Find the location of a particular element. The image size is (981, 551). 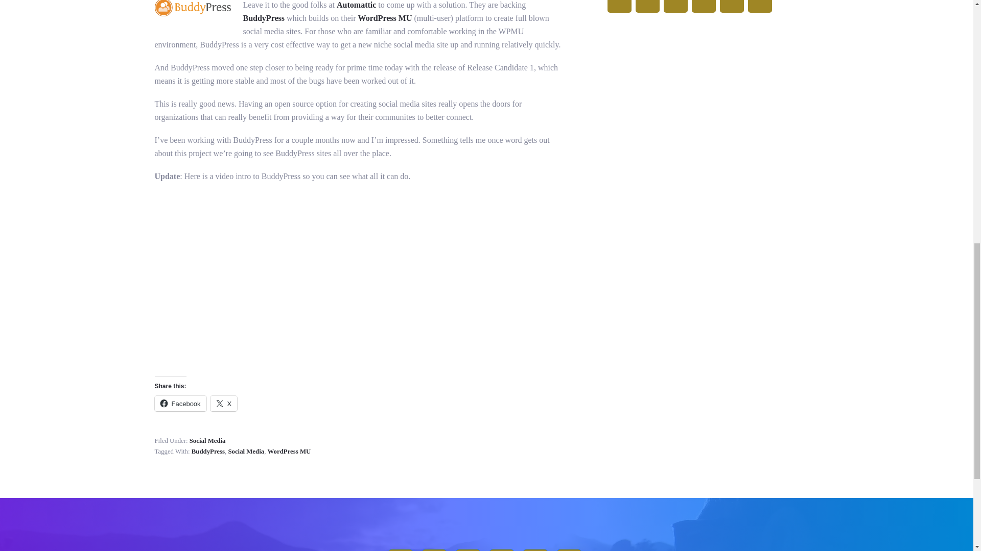

BuddyPress Logo is located at coordinates (192, 8).